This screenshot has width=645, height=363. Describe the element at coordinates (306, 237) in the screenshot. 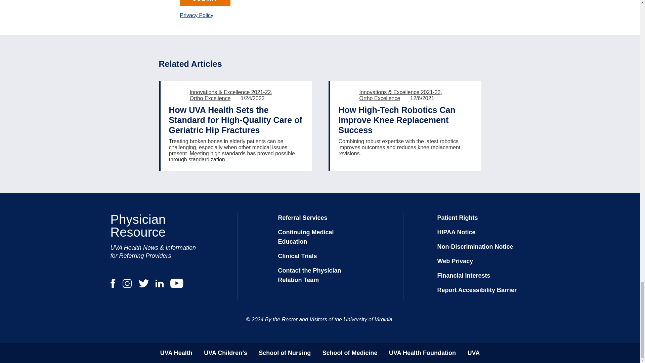

I see `Continuing Medical Education` at that location.